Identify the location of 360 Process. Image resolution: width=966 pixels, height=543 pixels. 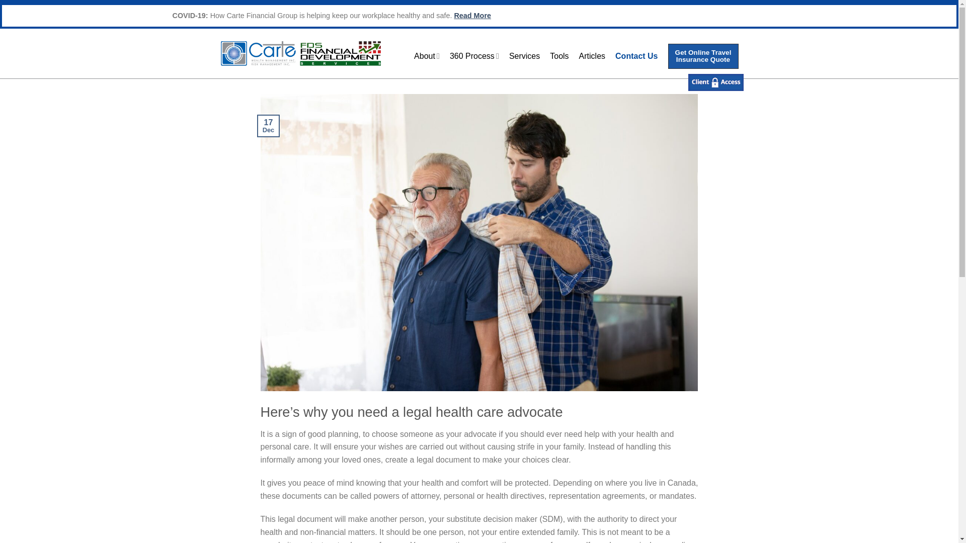
(474, 55).